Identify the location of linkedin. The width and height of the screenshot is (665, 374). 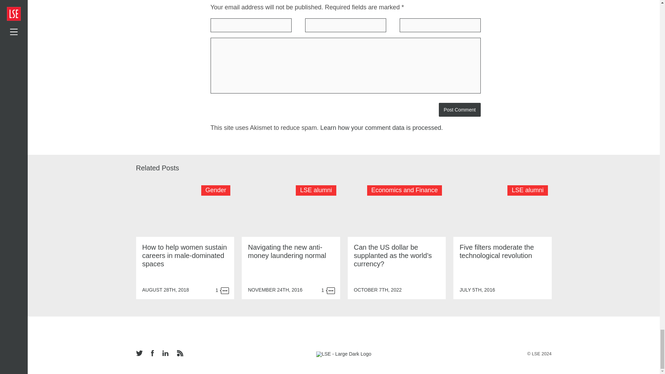
(165, 354).